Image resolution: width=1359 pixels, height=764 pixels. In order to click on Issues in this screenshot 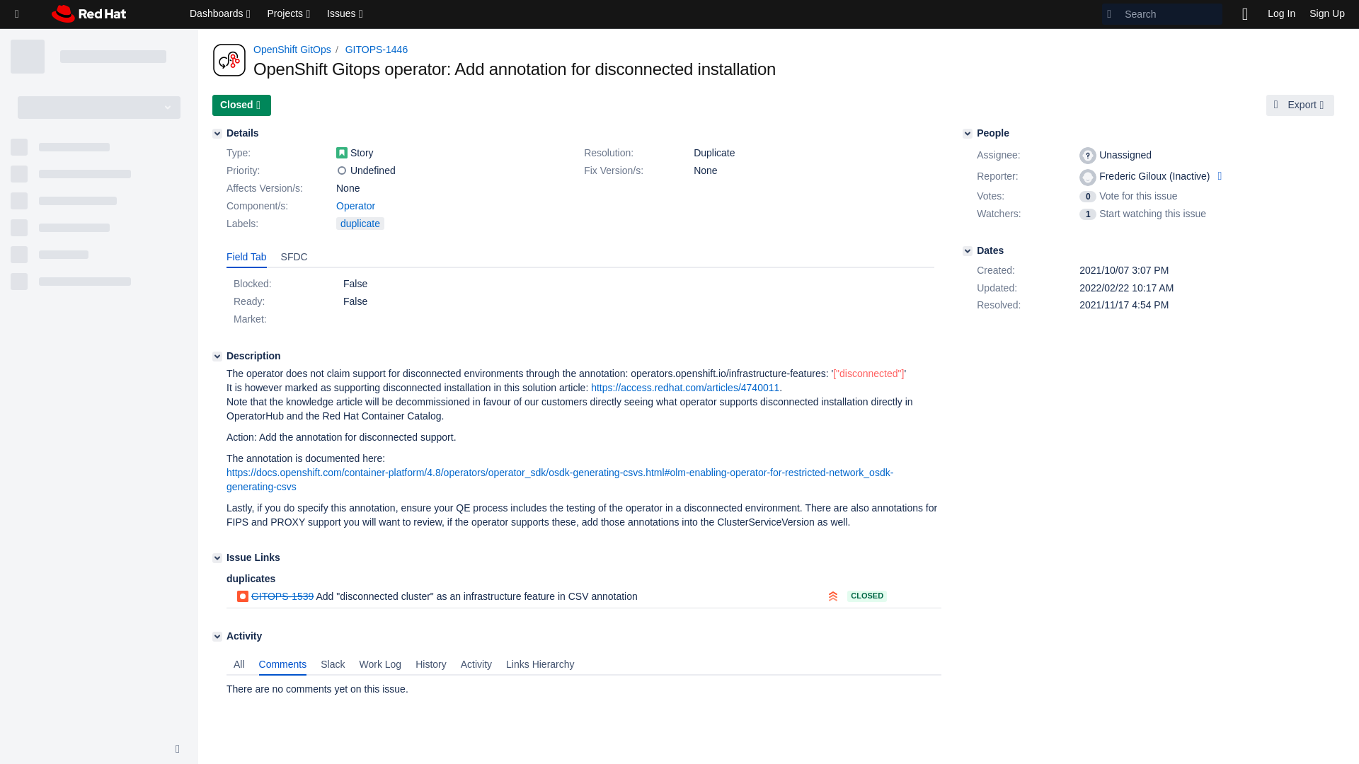, I will do `click(345, 14)`.